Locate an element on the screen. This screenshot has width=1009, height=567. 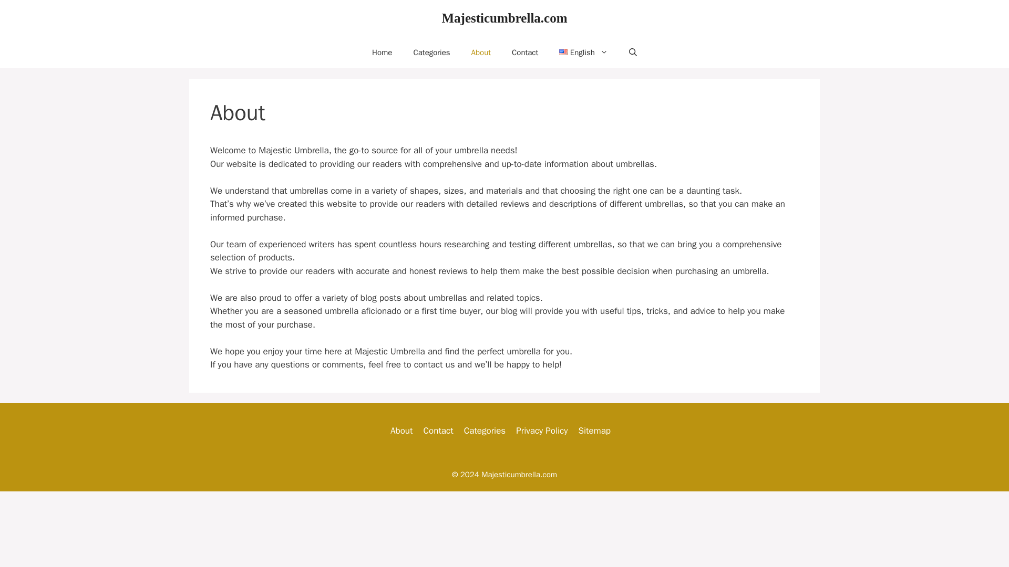
About is located at coordinates (401, 430).